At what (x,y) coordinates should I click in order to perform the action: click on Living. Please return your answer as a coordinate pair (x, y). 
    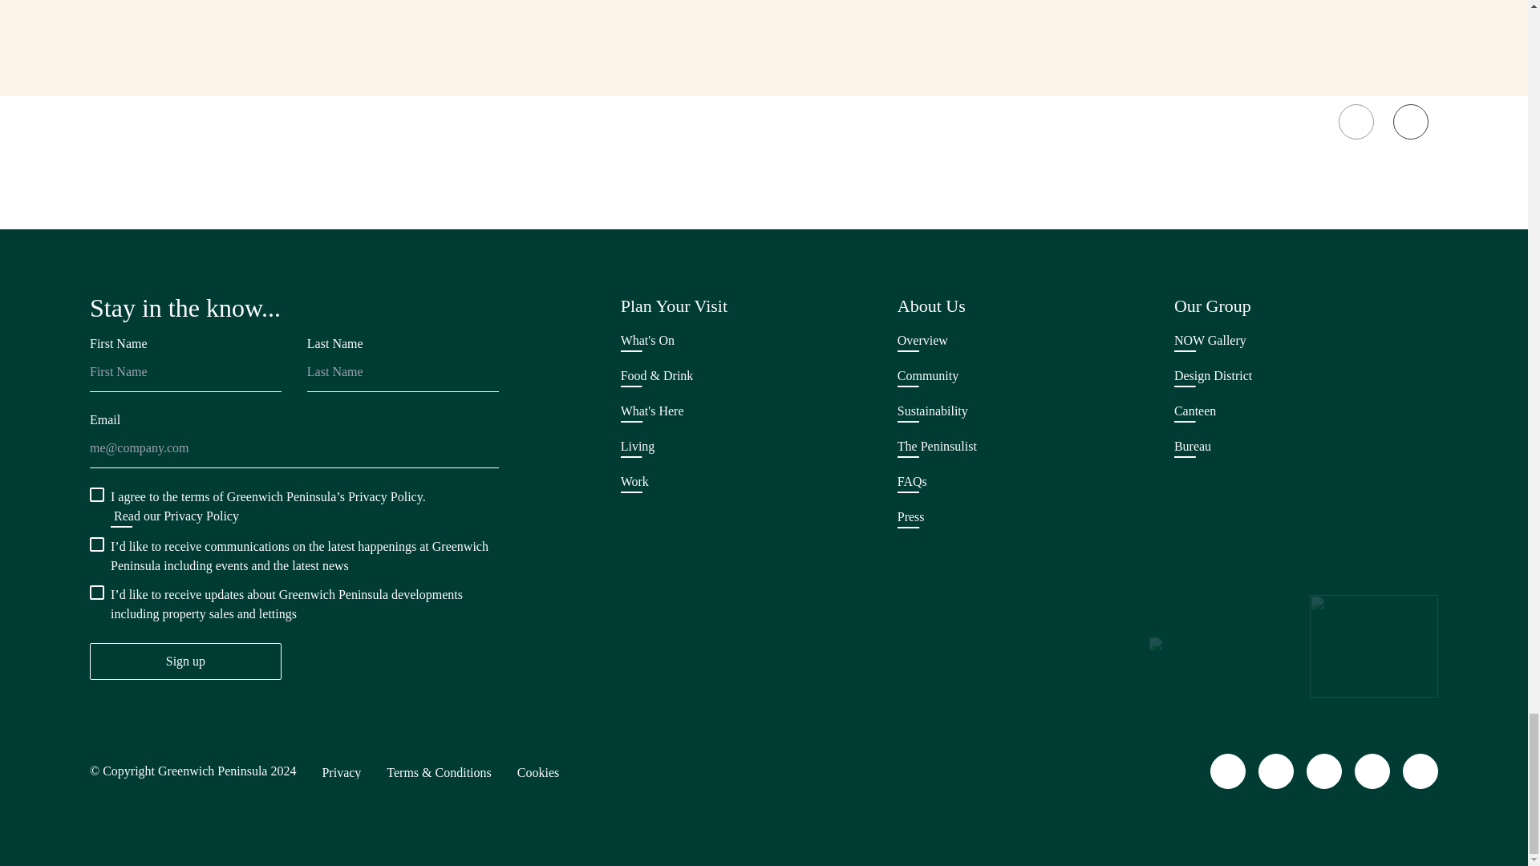
    Looking at the image, I should click on (638, 447).